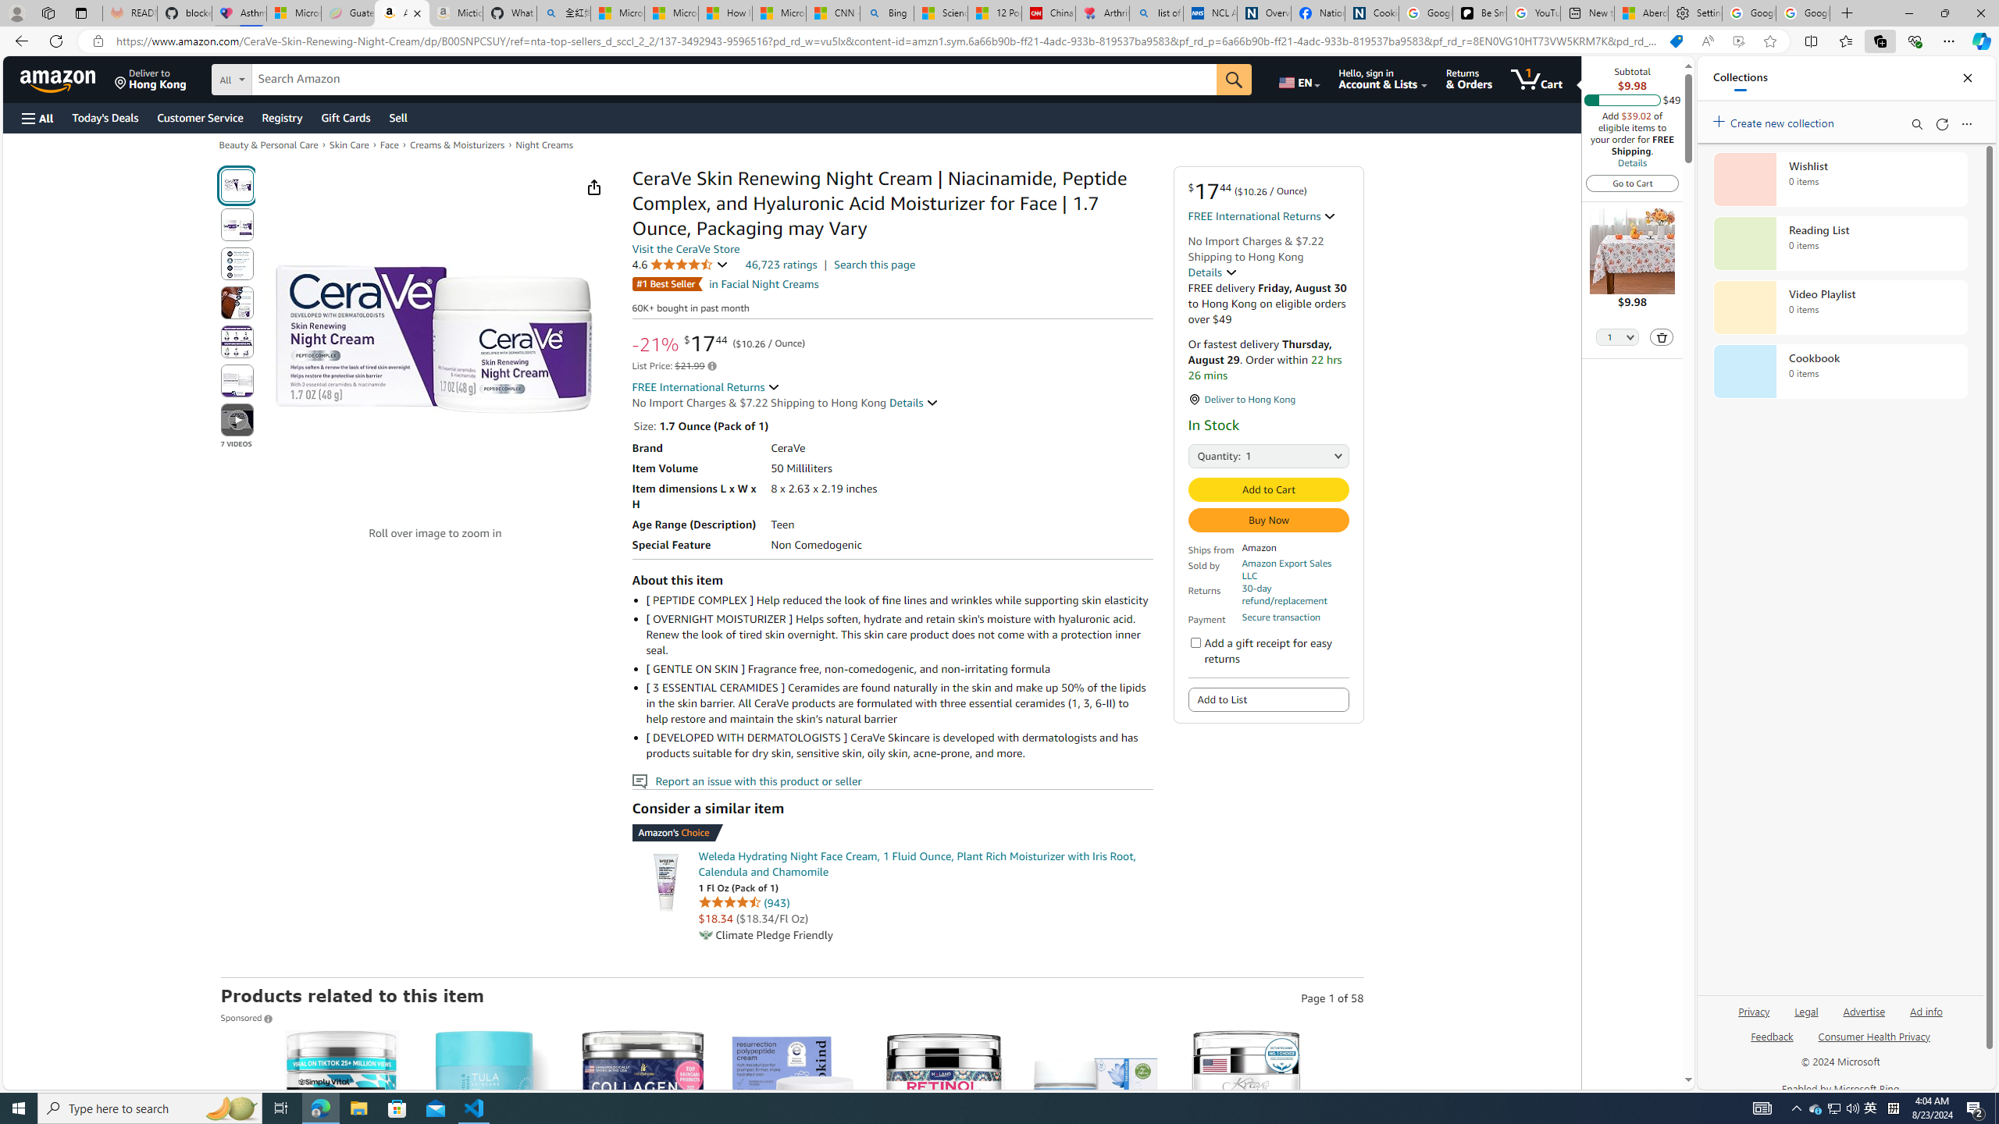 This screenshot has height=1124, width=1999. What do you see at coordinates (686, 248) in the screenshot?
I see `Visit the CeraVe Store` at bounding box center [686, 248].